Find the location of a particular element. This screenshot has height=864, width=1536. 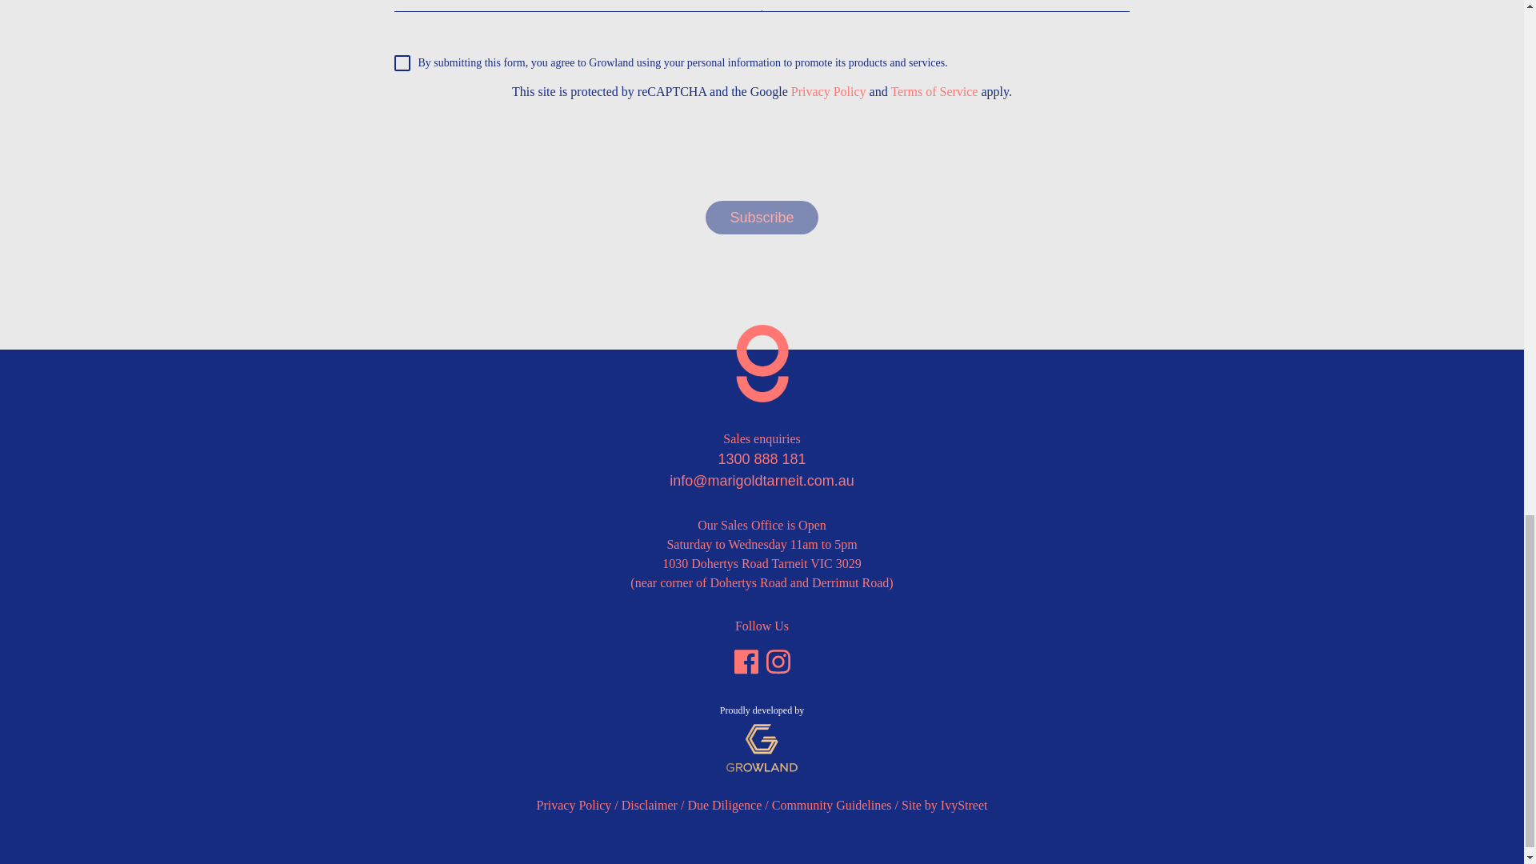

Subscribe is located at coordinates (761, 217).